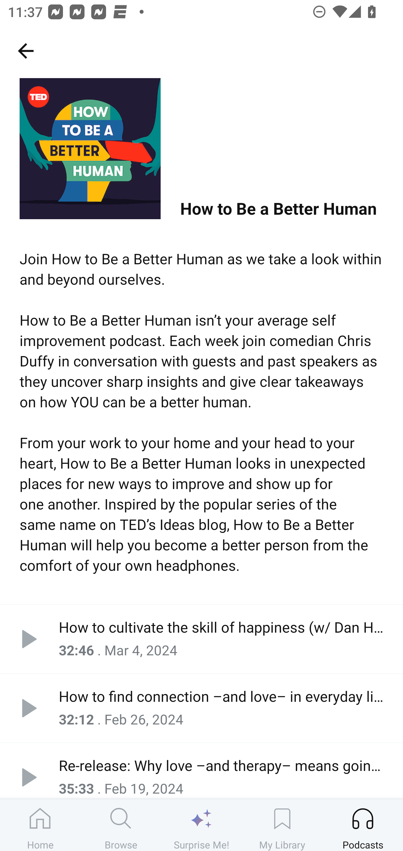 This screenshot has height=851, width=403. I want to click on Surprise Me!, so click(201, 825).